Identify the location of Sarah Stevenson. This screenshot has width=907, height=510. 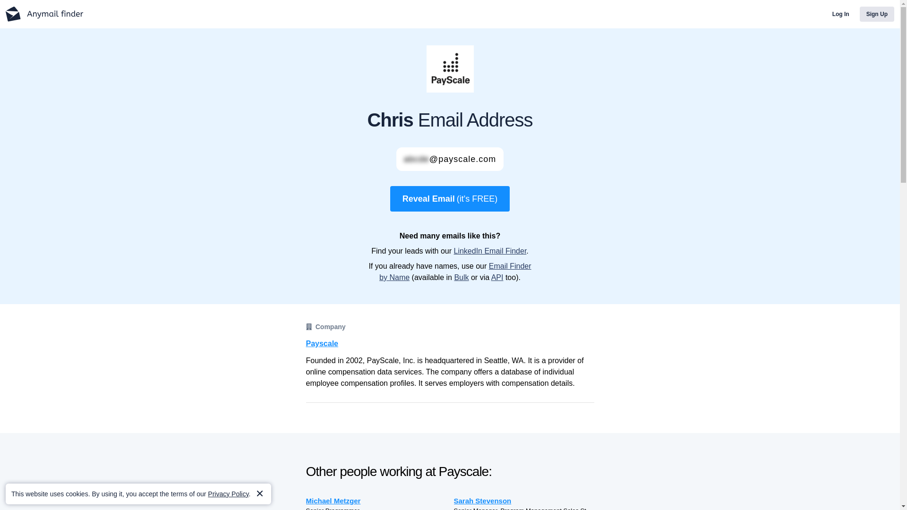
(523, 501).